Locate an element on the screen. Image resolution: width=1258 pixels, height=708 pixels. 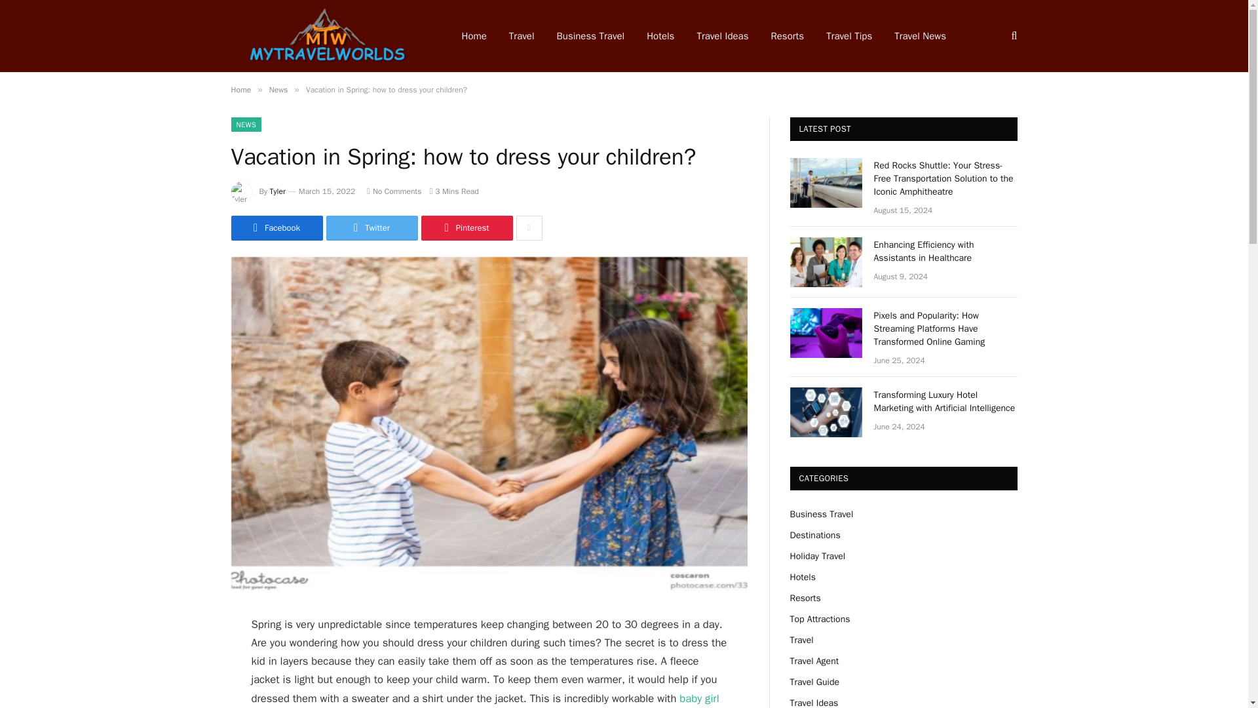
Travel Ideas is located at coordinates (722, 36).